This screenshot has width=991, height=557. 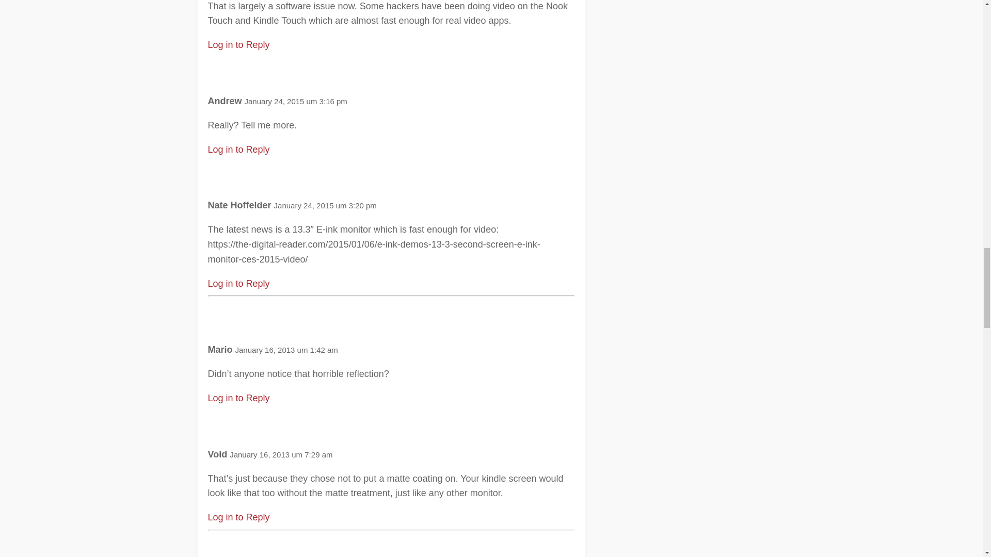 What do you see at coordinates (238, 44) in the screenshot?
I see `Log in to Reply` at bounding box center [238, 44].